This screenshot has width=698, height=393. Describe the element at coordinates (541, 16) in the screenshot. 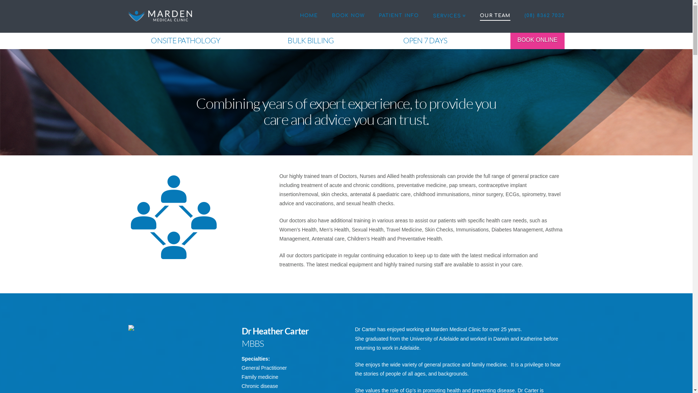

I see `(08) 8362 7032` at that location.